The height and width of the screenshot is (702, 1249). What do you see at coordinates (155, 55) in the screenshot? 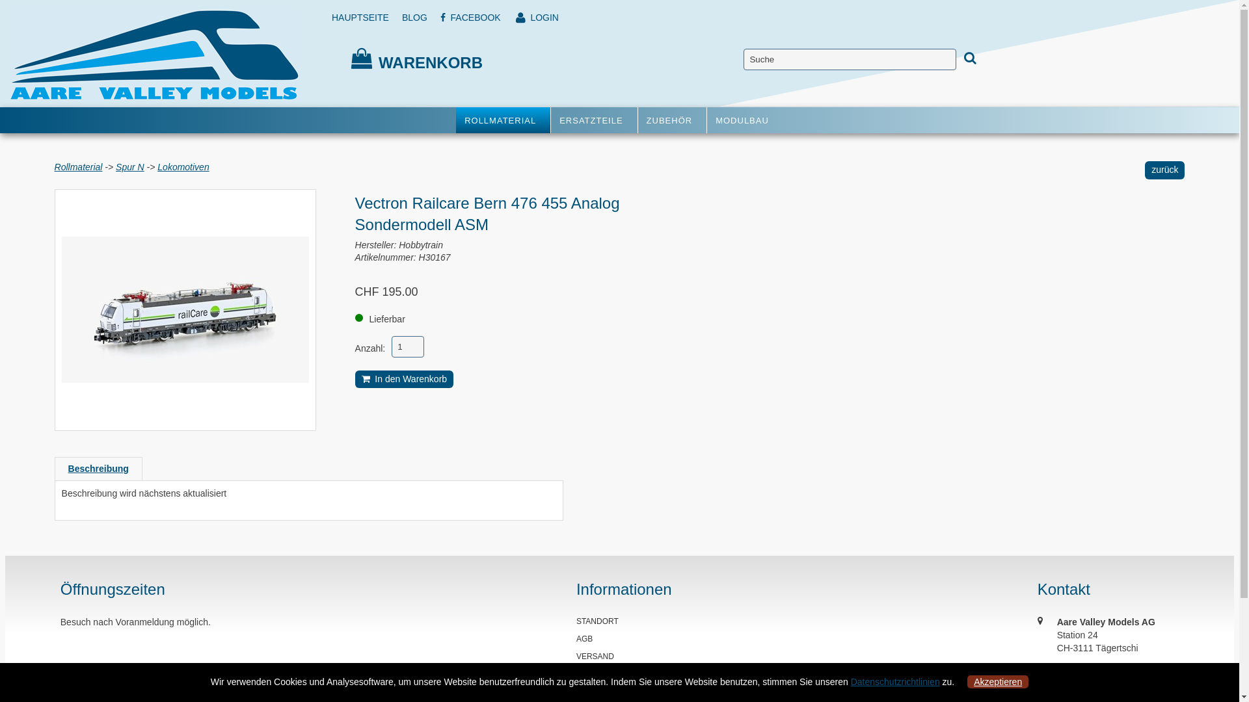
I see `Aare Valley Models AG` at bounding box center [155, 55].